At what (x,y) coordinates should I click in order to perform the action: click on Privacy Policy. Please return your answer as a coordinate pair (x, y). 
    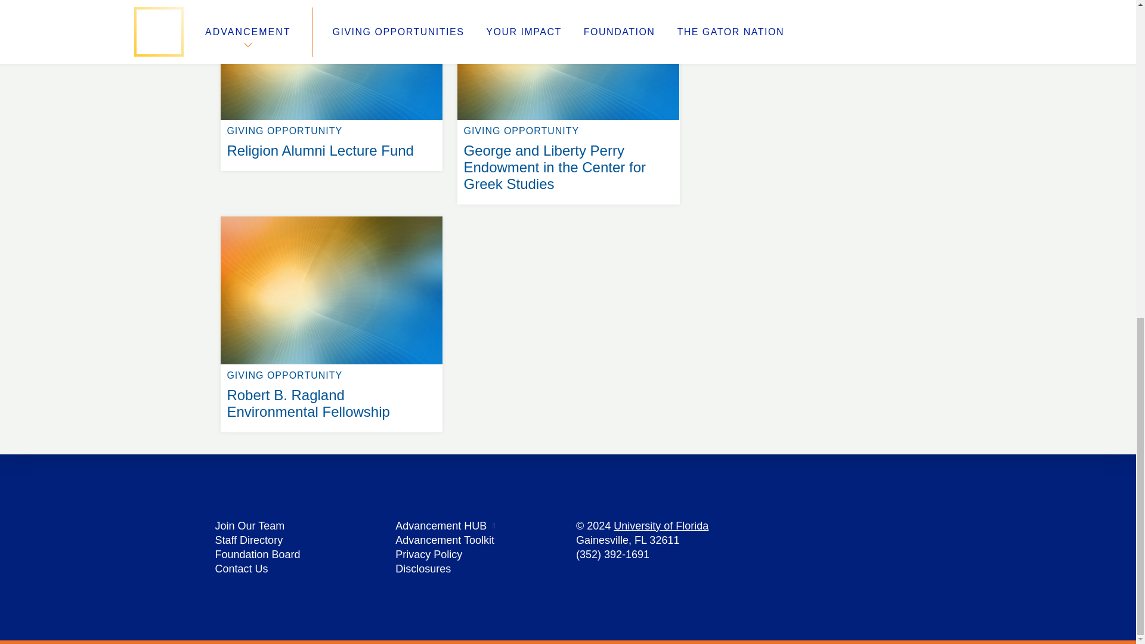
    Looking at the image, I should click on (428, 555).